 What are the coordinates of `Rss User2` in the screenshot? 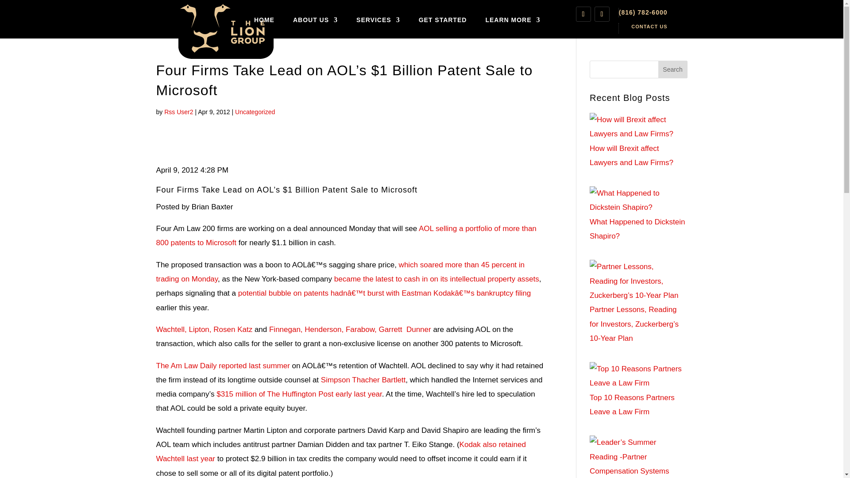 It's located at (178, 112).